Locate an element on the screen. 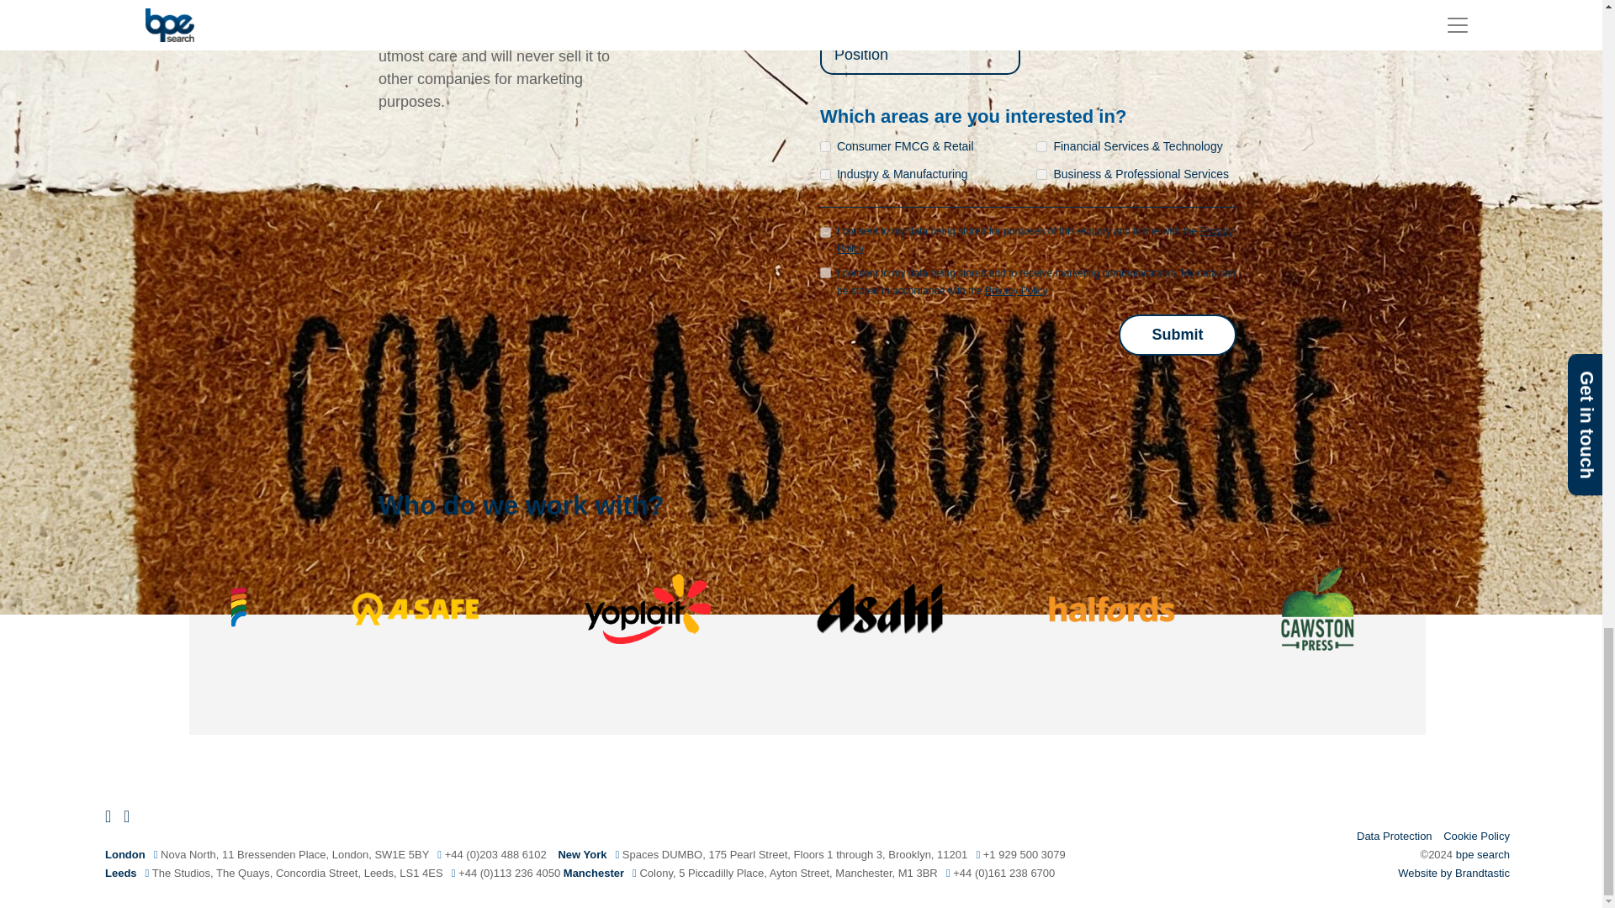 This screenshot has height=908, width=1615. Privacy Policy is located at coordinates (1035, 239).